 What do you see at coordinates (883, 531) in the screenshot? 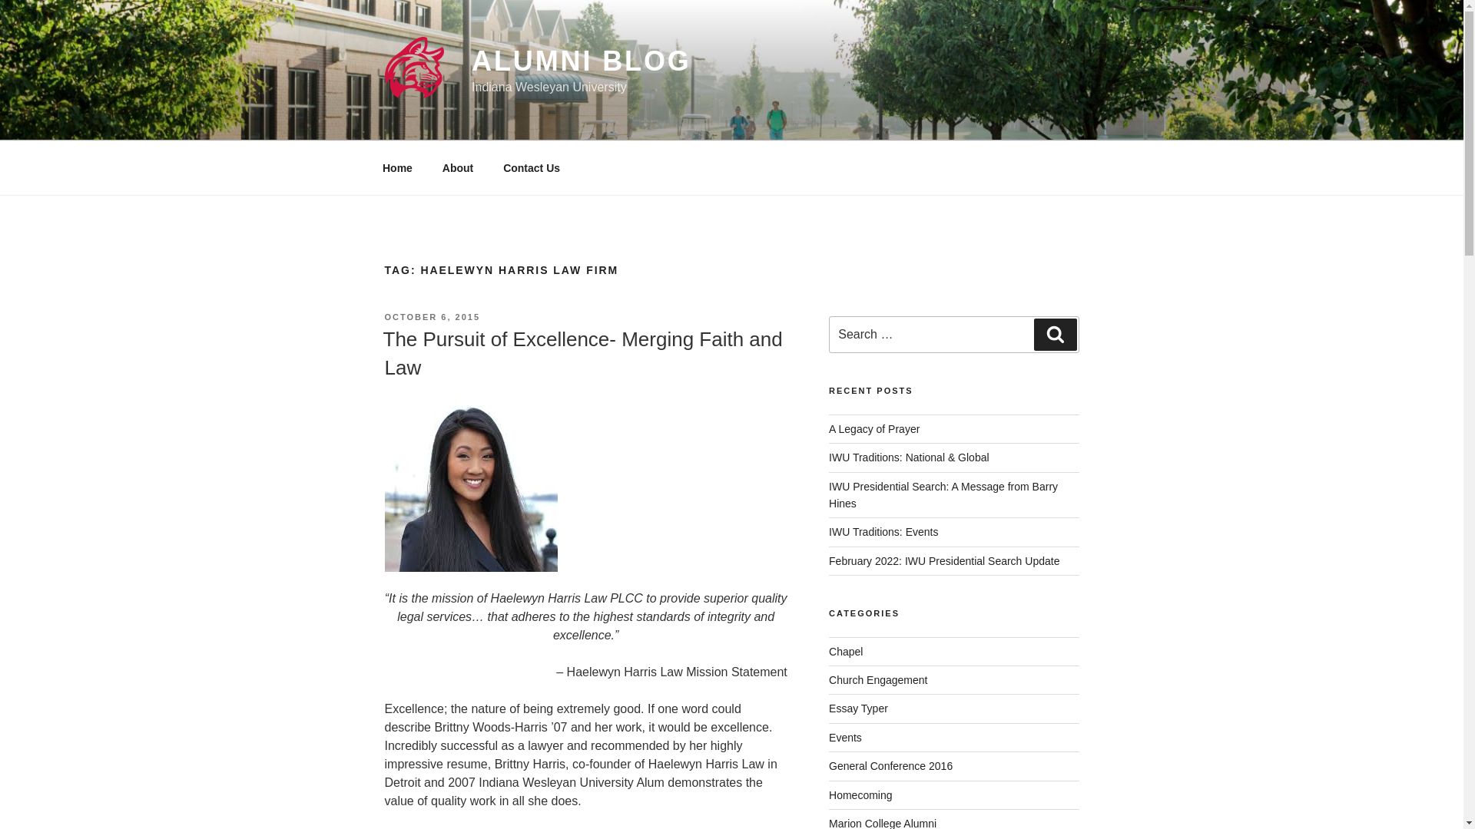
I see `IWU Traditions: Events` at bounding box center [883, 531].